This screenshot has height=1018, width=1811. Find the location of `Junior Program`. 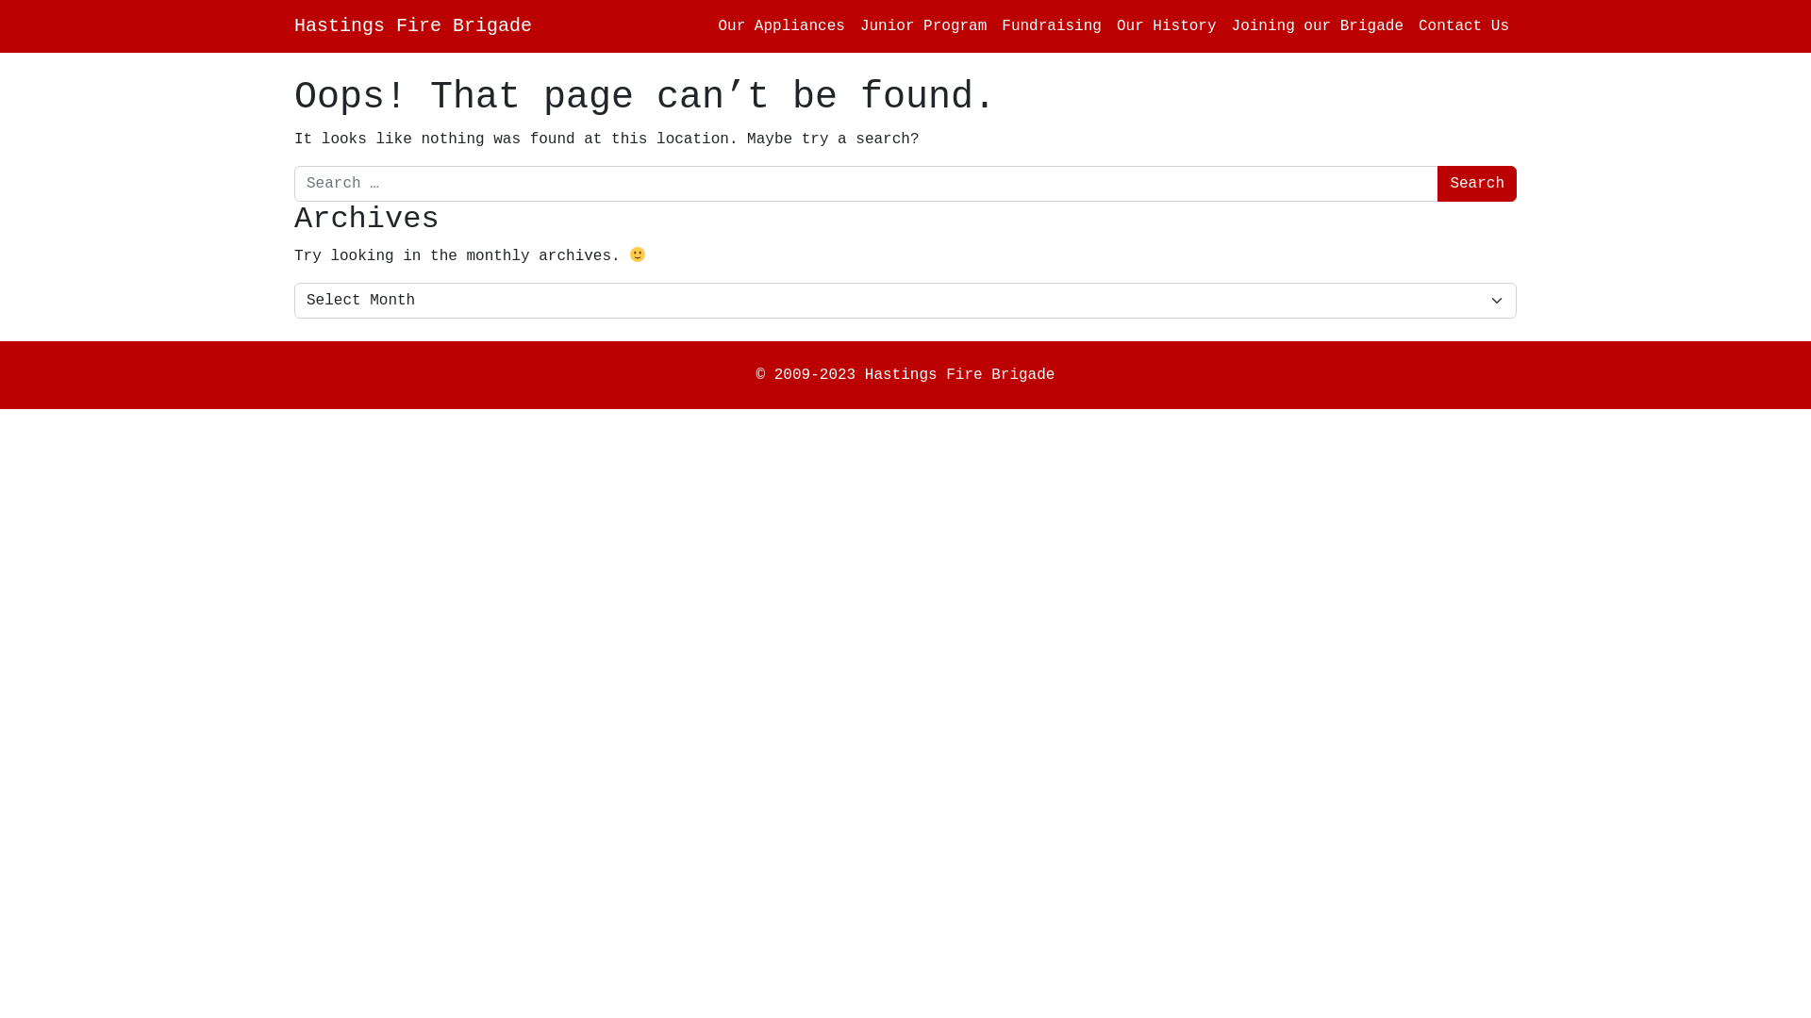

Junior Program is located at coordinates (923, 26).